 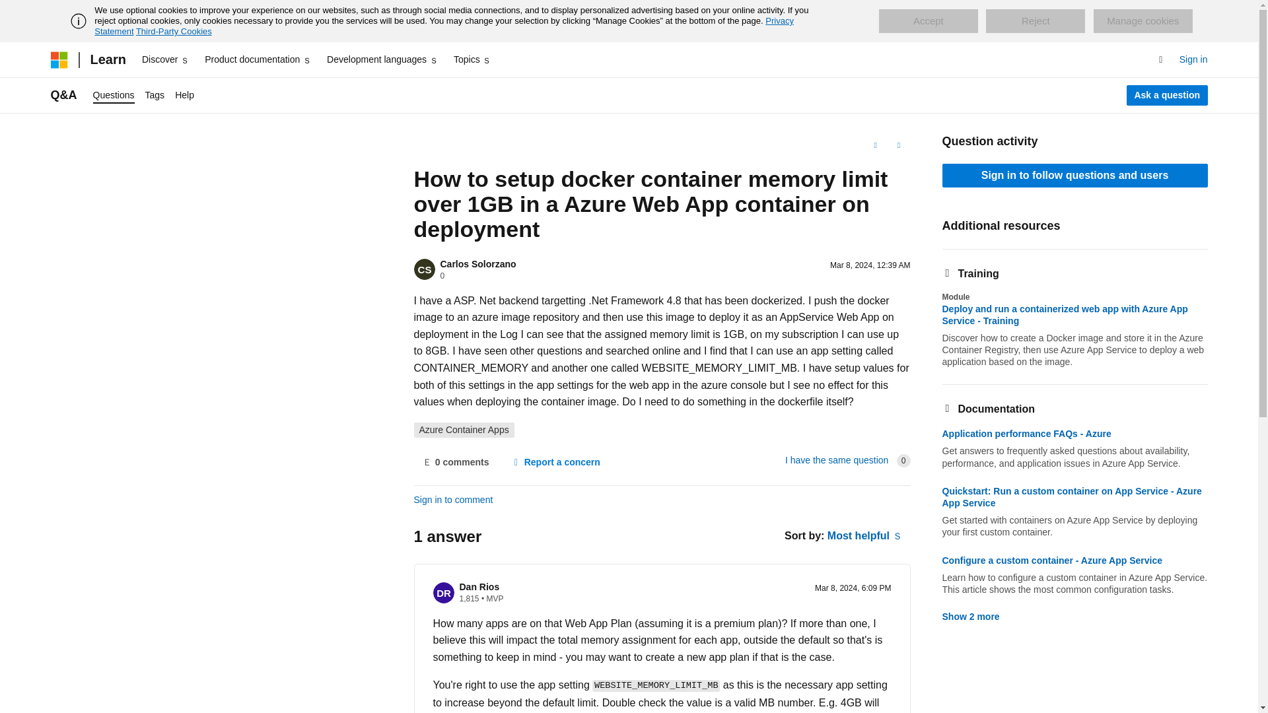 What do you see at coordinates (442, 276) in the screenshot?
I see `Reputation points` at bounding box center [442, 276].